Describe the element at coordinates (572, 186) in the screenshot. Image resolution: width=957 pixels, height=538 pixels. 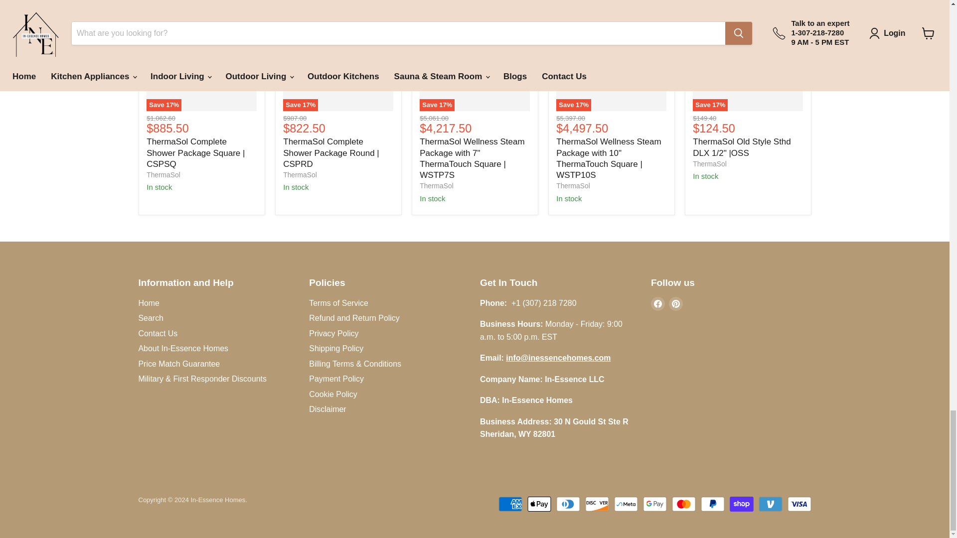
I see `ThermaSol` at that location.